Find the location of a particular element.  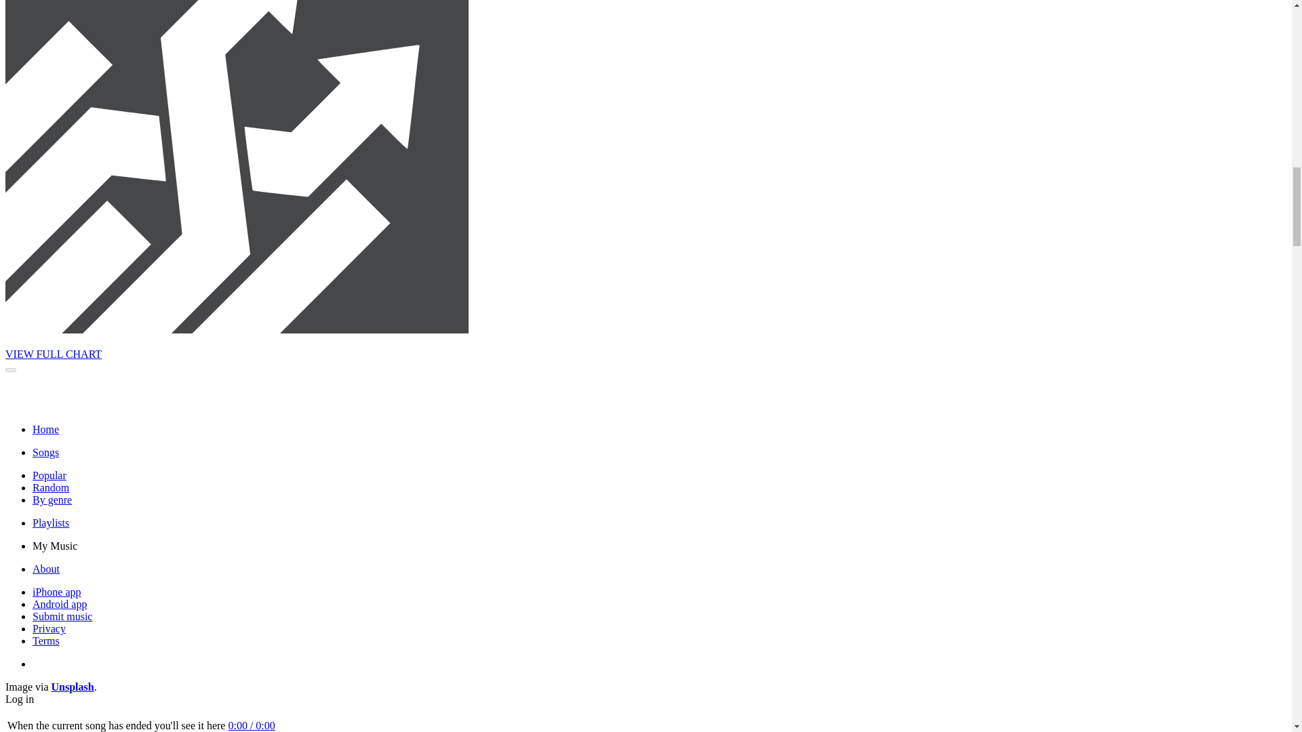

Songs is located at coordinates (45, 452).